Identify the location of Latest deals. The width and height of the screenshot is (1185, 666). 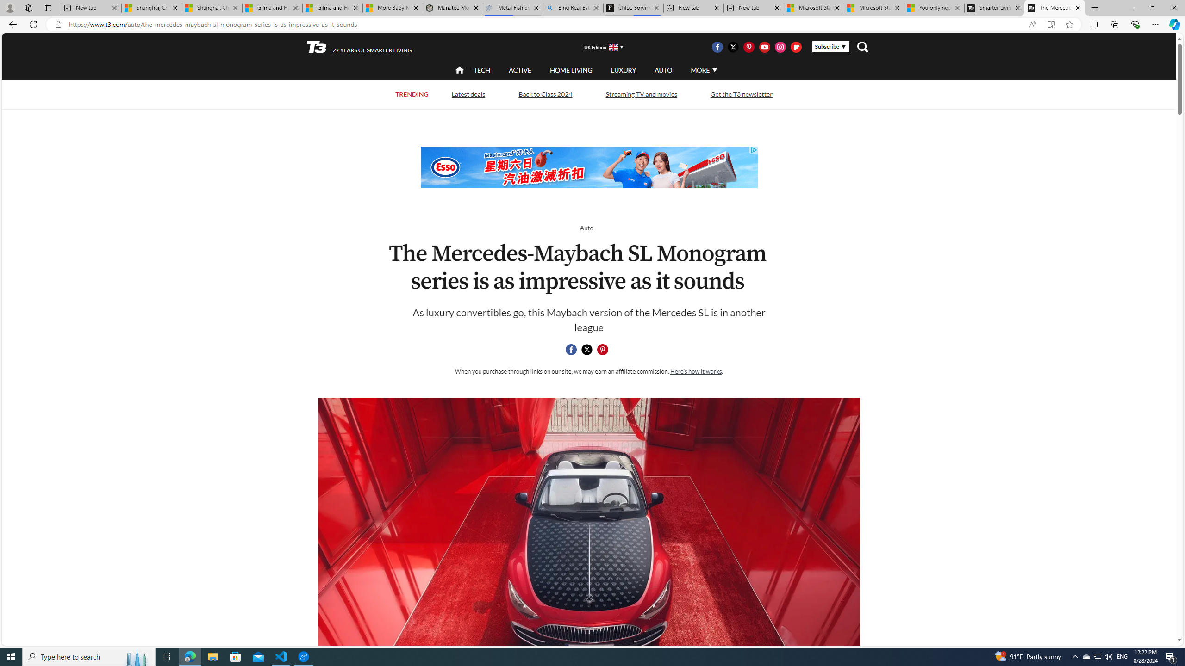
(468, 94).